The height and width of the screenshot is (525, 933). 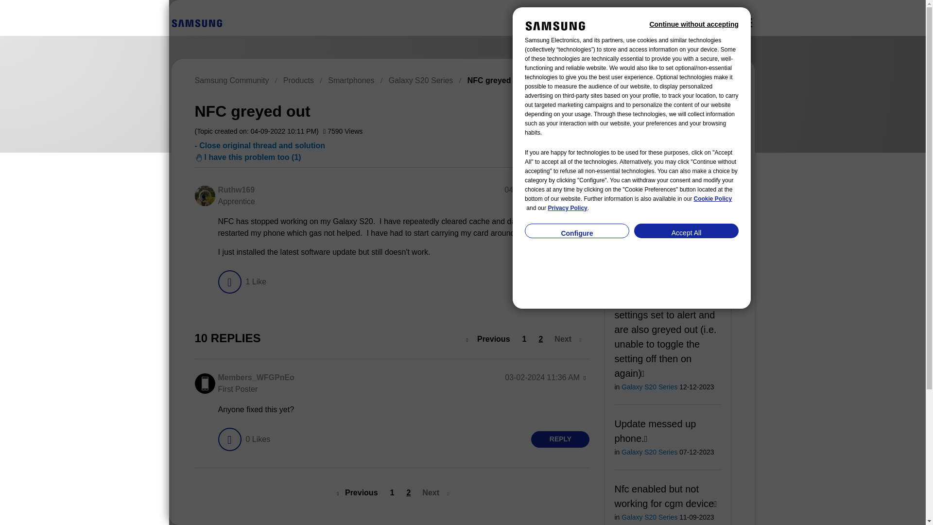 What do you see at coordinates (231, 80) in the screenshot?
I see `Samsung Community` at bounding box center [231, 80].